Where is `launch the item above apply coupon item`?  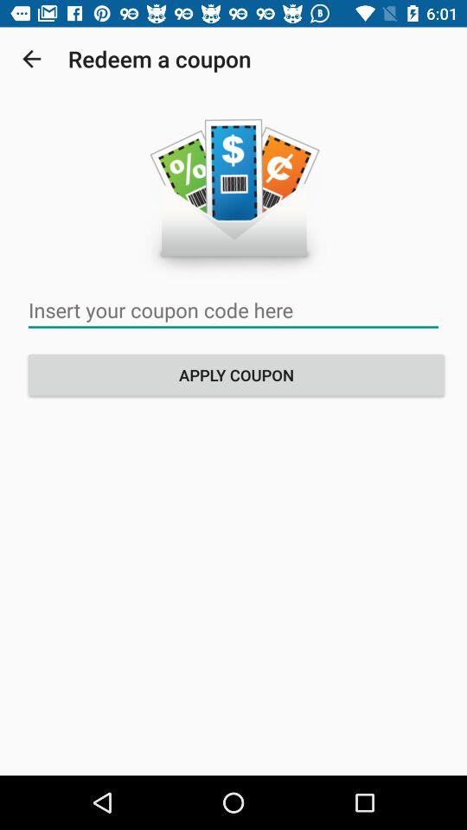
launch the item above apply coupon item is located at coordinates (233, 310).